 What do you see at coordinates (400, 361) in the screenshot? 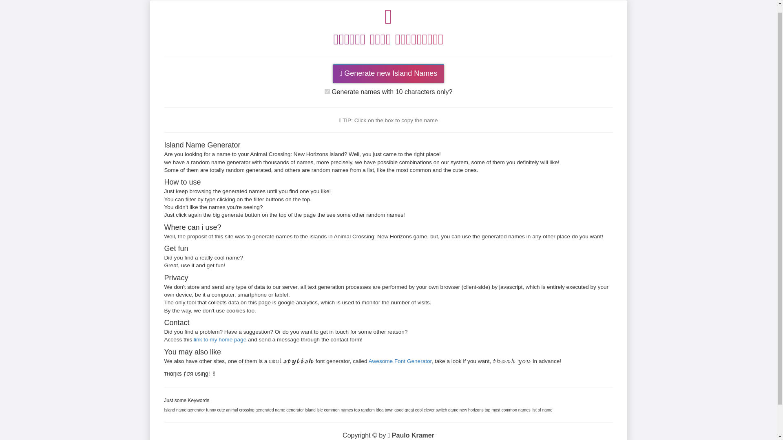
I see `Awesome Font Generator` at bounding box center [400, 361].